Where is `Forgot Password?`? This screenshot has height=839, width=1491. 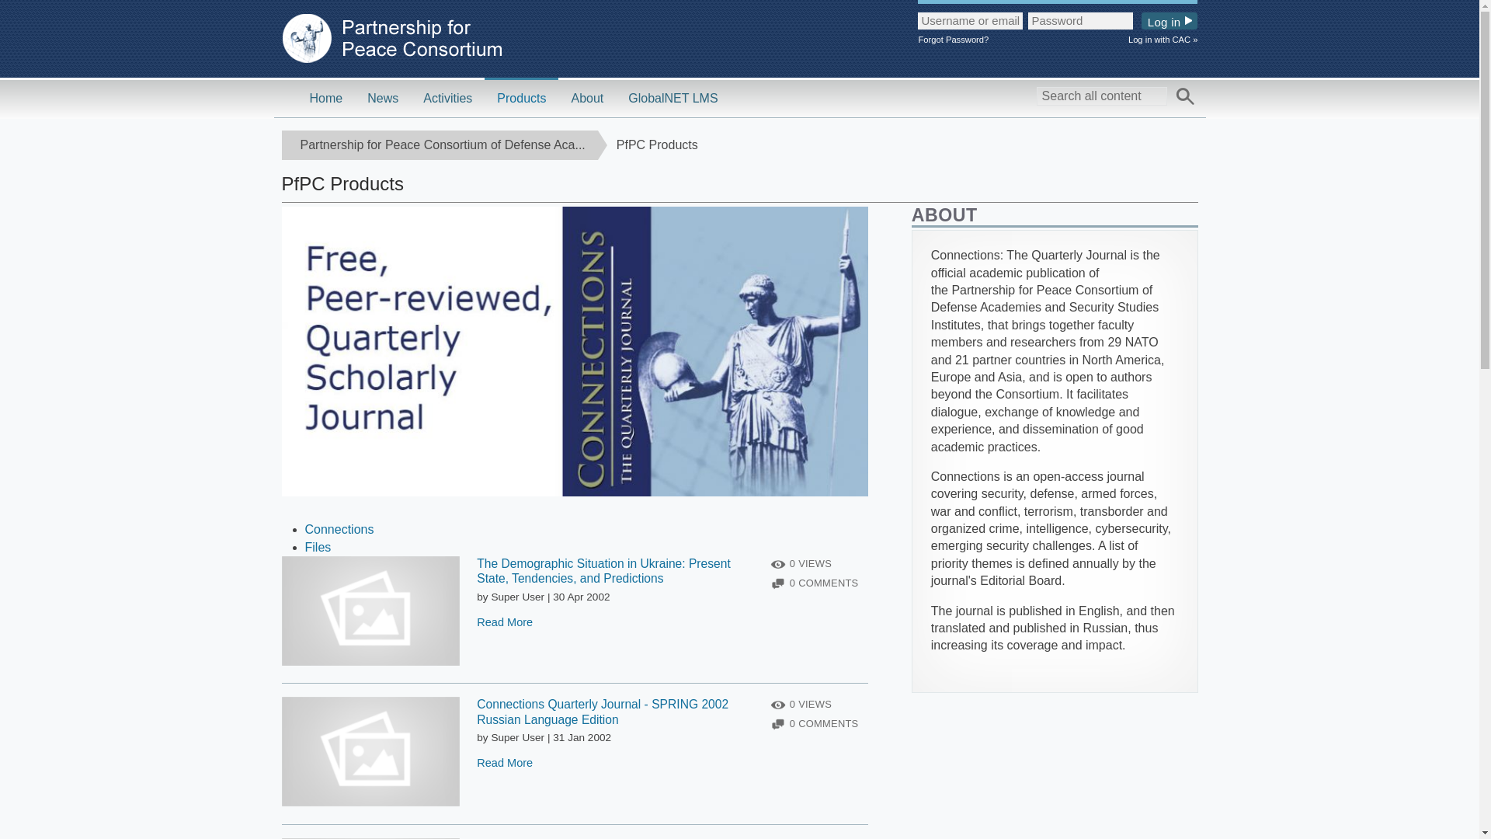
Forgot Password? is located at coordinates (1058, 40).